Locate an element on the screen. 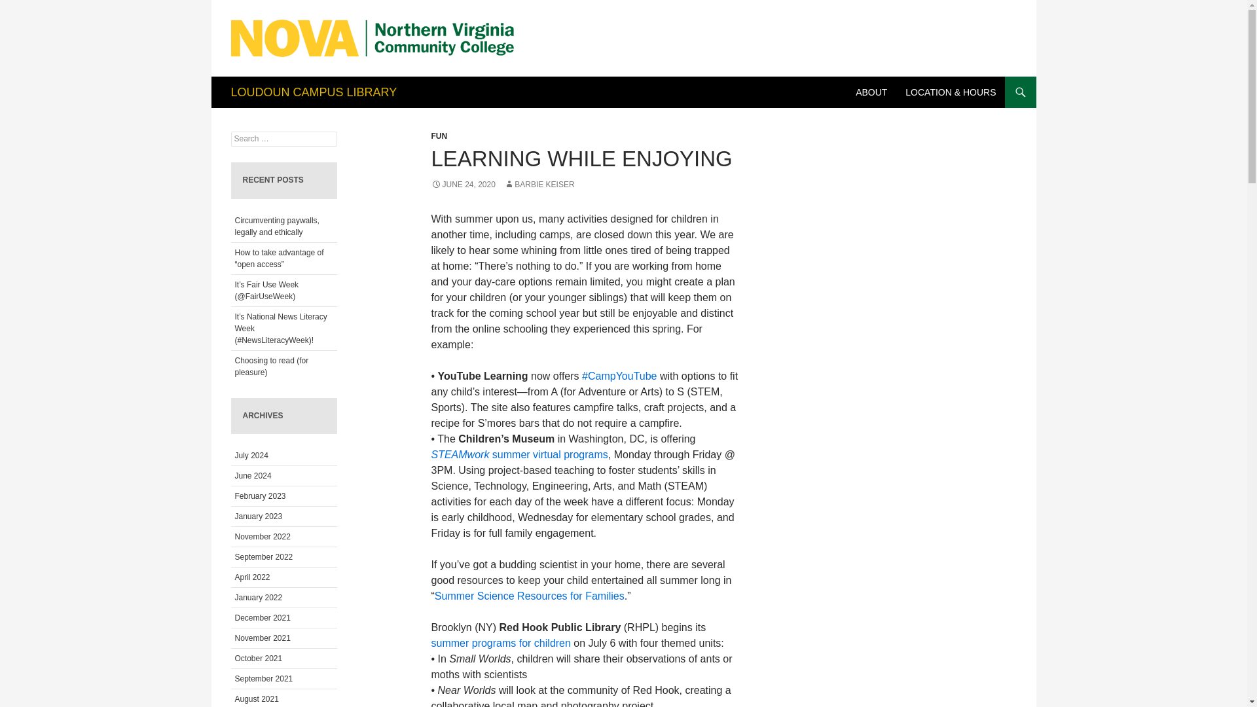 The width and height of the screenshot is (1257, 707). FUN is located at coordinates (439, 136).